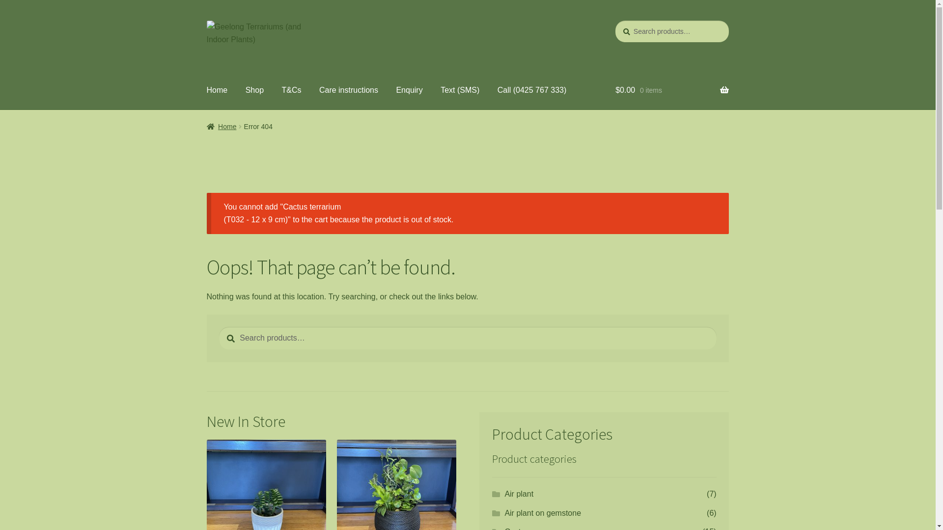  What do you see at coordinates (672, 90) in the screenshot?
I see `$0.00 0 items` at bounding box center [672, 90].